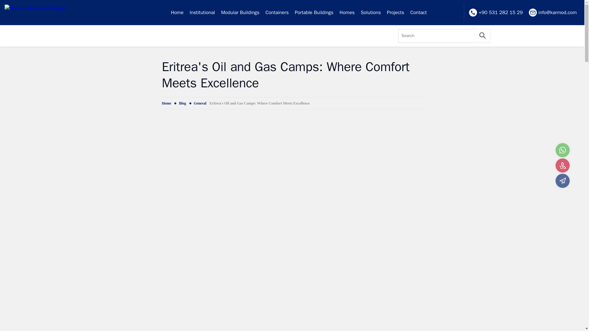 Image resolution: width=589 pixels, height=331 pixels. What do you see at coordinates (562, 165) in the screenshot?
I see `Call Us` at bounding box center [562, 165].